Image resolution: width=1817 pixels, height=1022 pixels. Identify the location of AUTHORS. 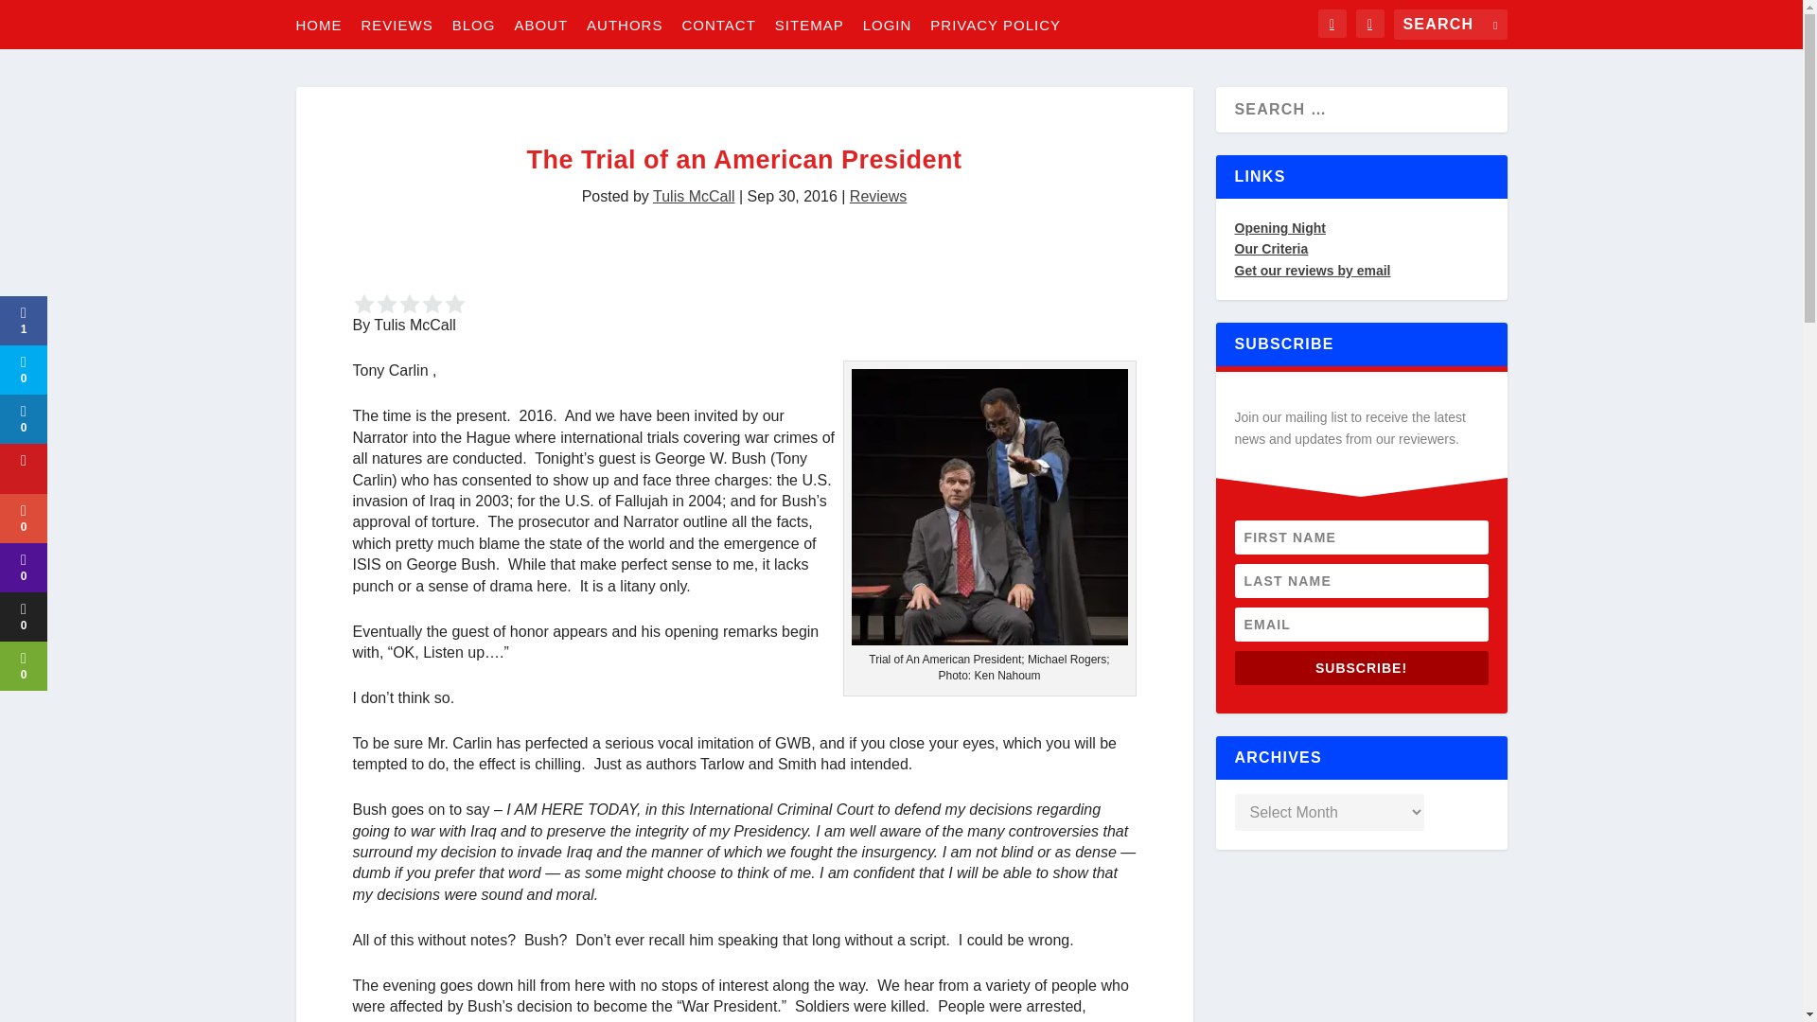
(625, 24).